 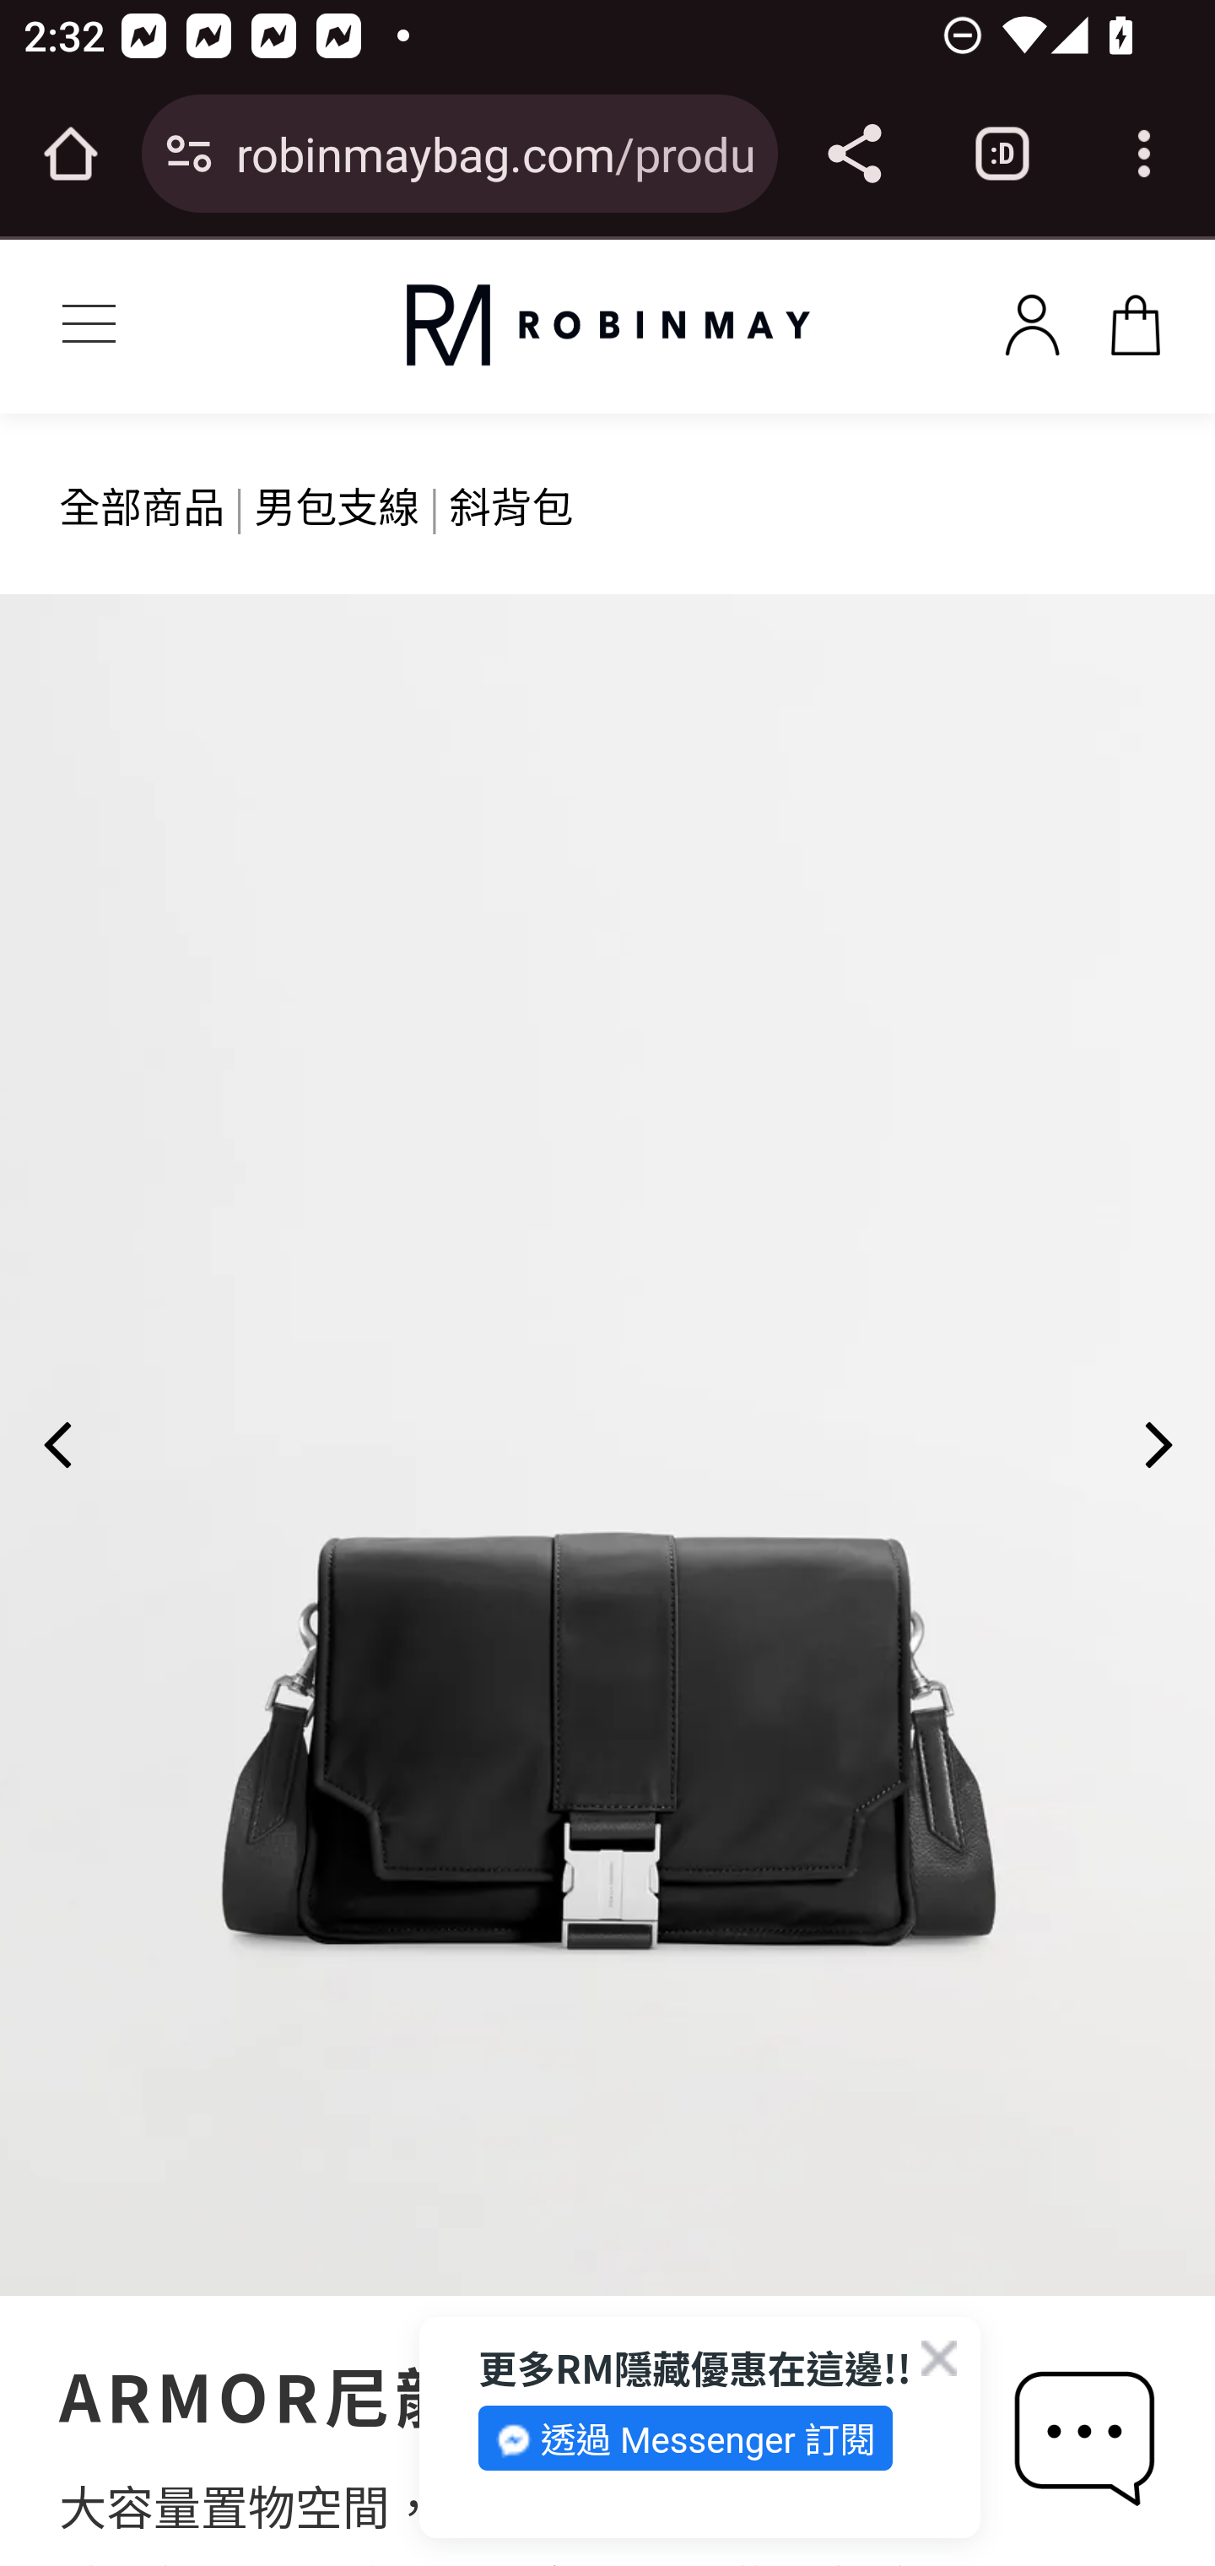 What do you see at coordinates (1002, 154) in the screenshot?
I see `Switch or close tabs` at bounding box center [1002, 154].